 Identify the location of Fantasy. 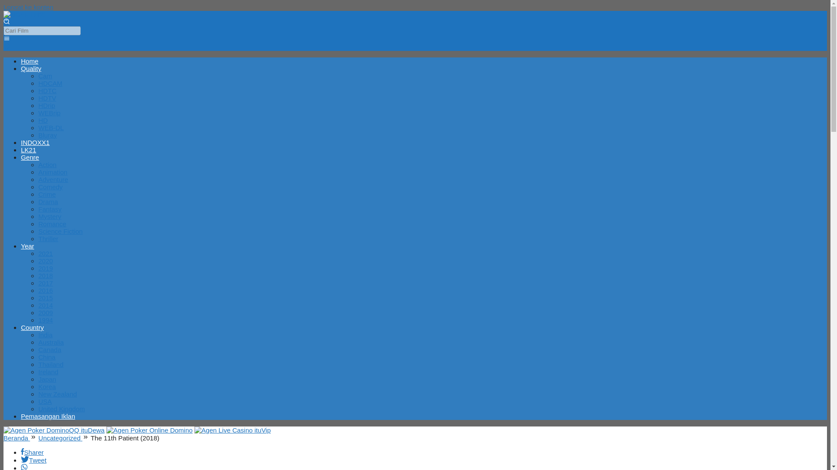
(50, 209).